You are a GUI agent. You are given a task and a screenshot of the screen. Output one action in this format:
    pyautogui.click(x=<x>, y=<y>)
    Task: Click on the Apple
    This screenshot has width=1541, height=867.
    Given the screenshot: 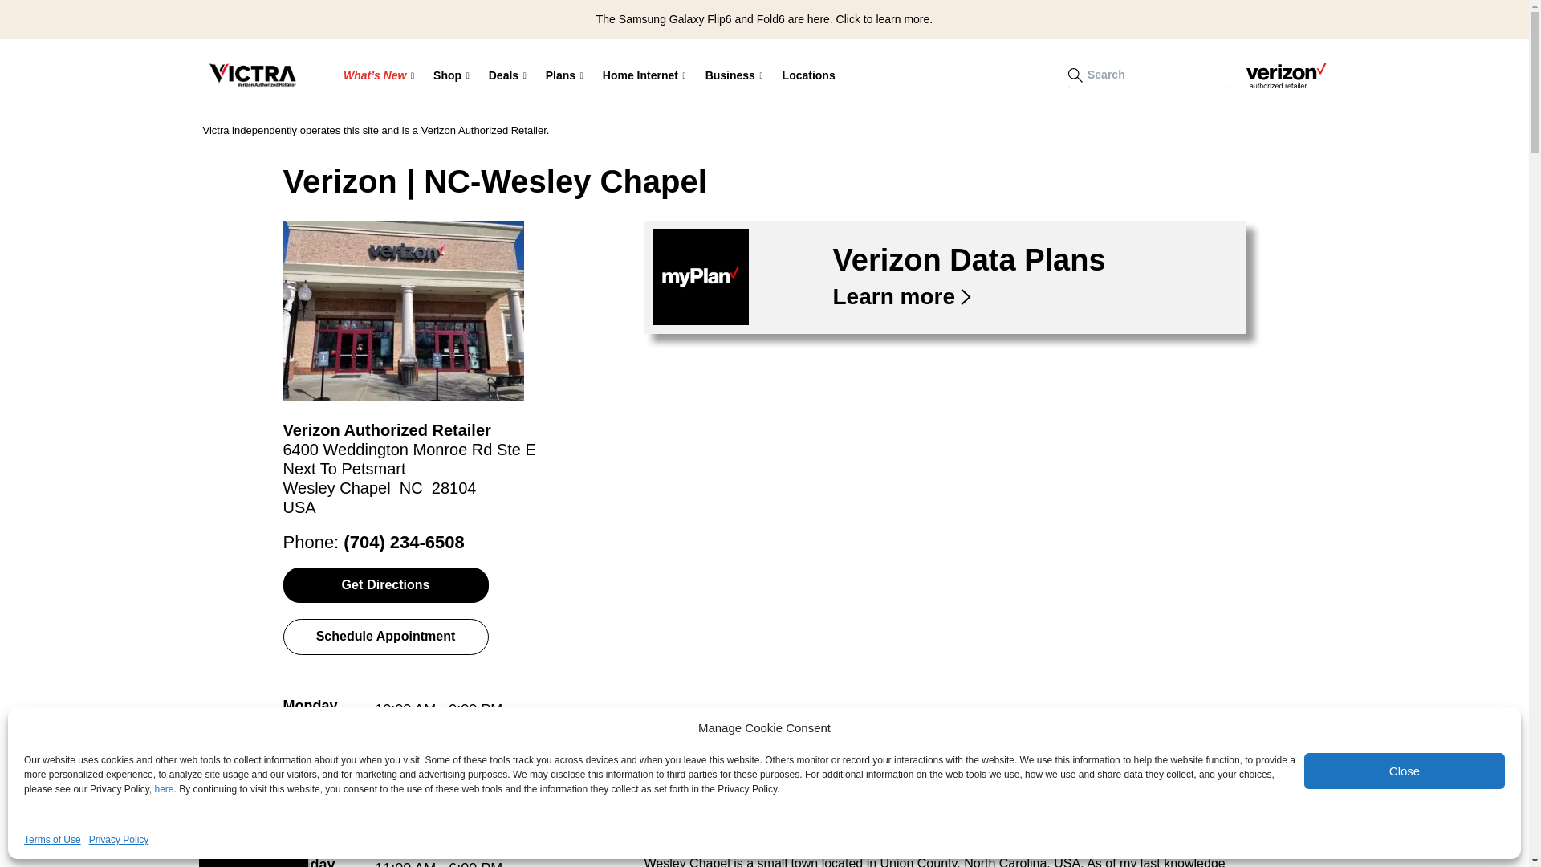 What is the action you would take?
    pyautogui.click(x=540, y=129)
    